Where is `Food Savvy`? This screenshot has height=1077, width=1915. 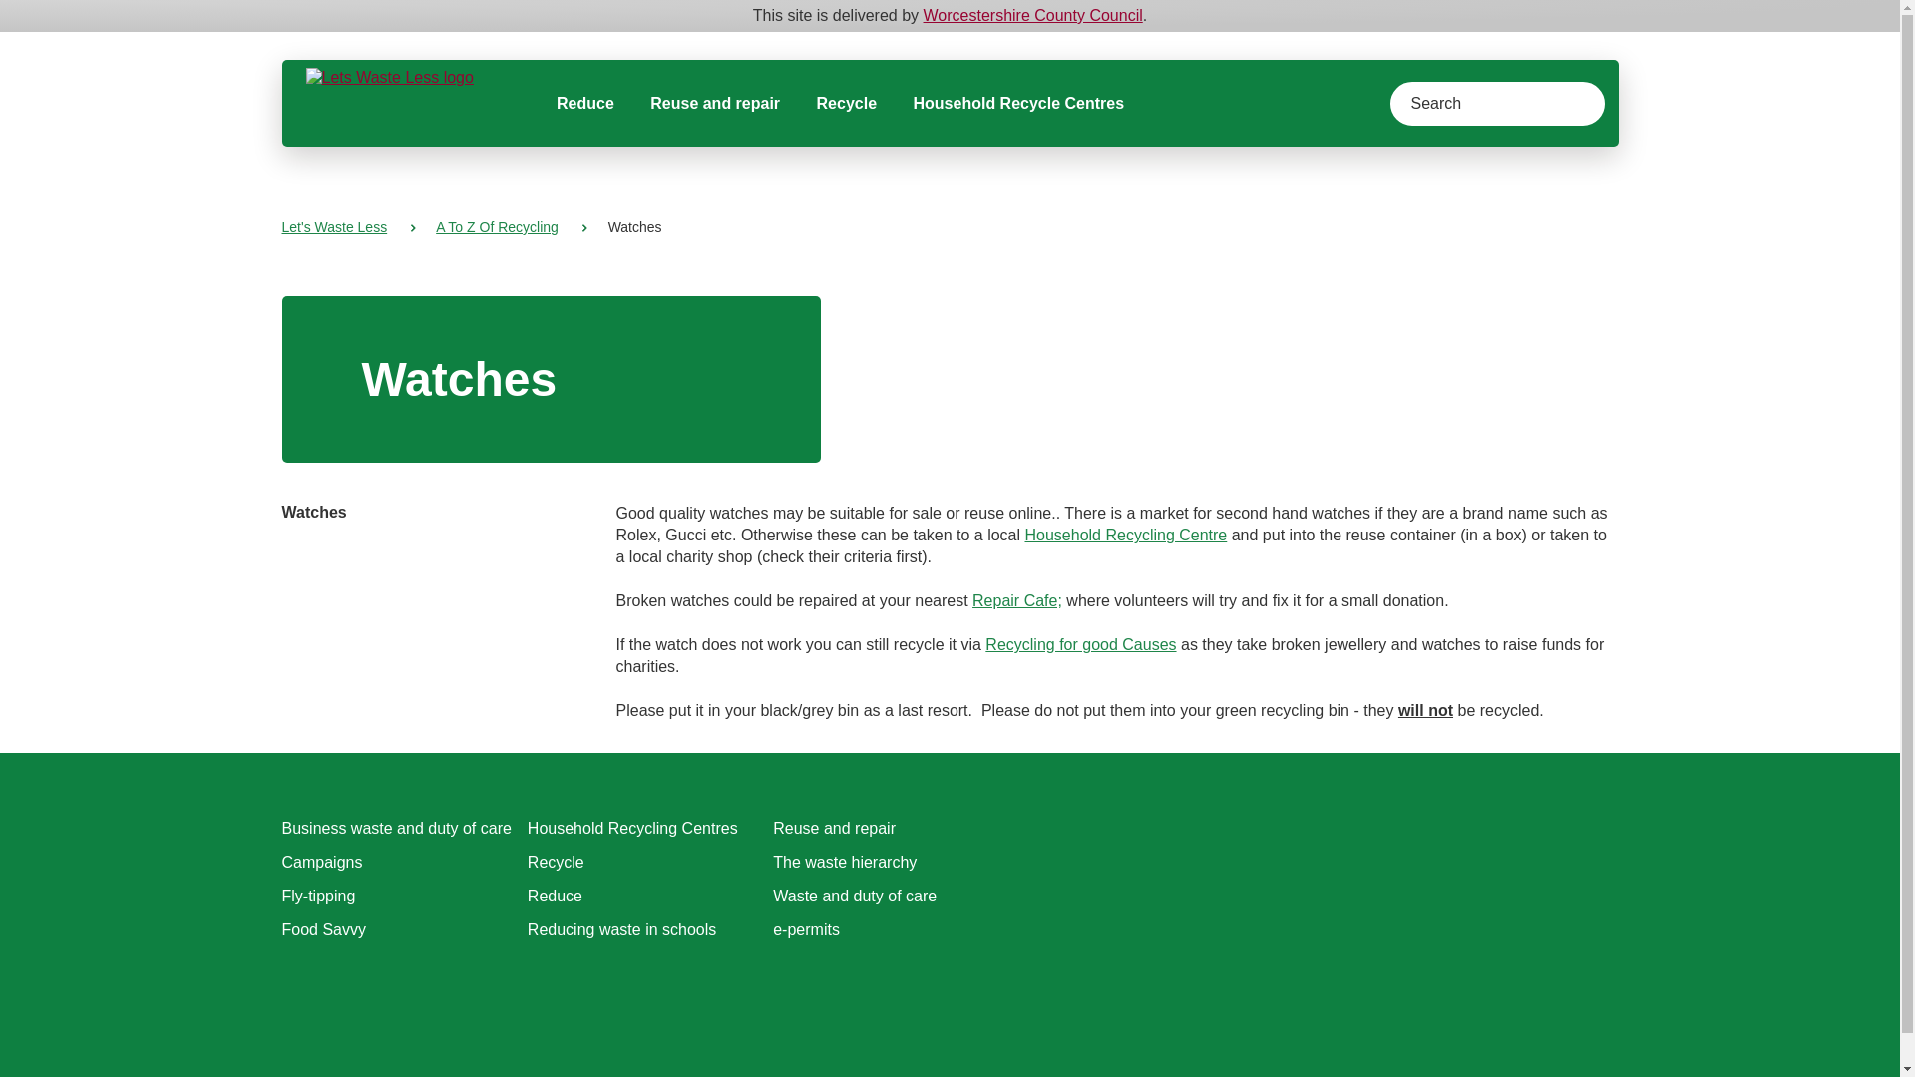
Food Savvy is located at coordinates (323, 929).